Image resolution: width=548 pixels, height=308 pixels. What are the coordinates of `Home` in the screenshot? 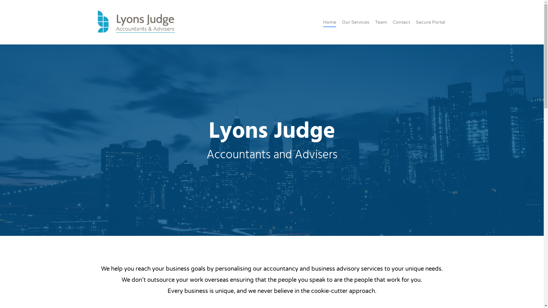 It's located at (330, 26).